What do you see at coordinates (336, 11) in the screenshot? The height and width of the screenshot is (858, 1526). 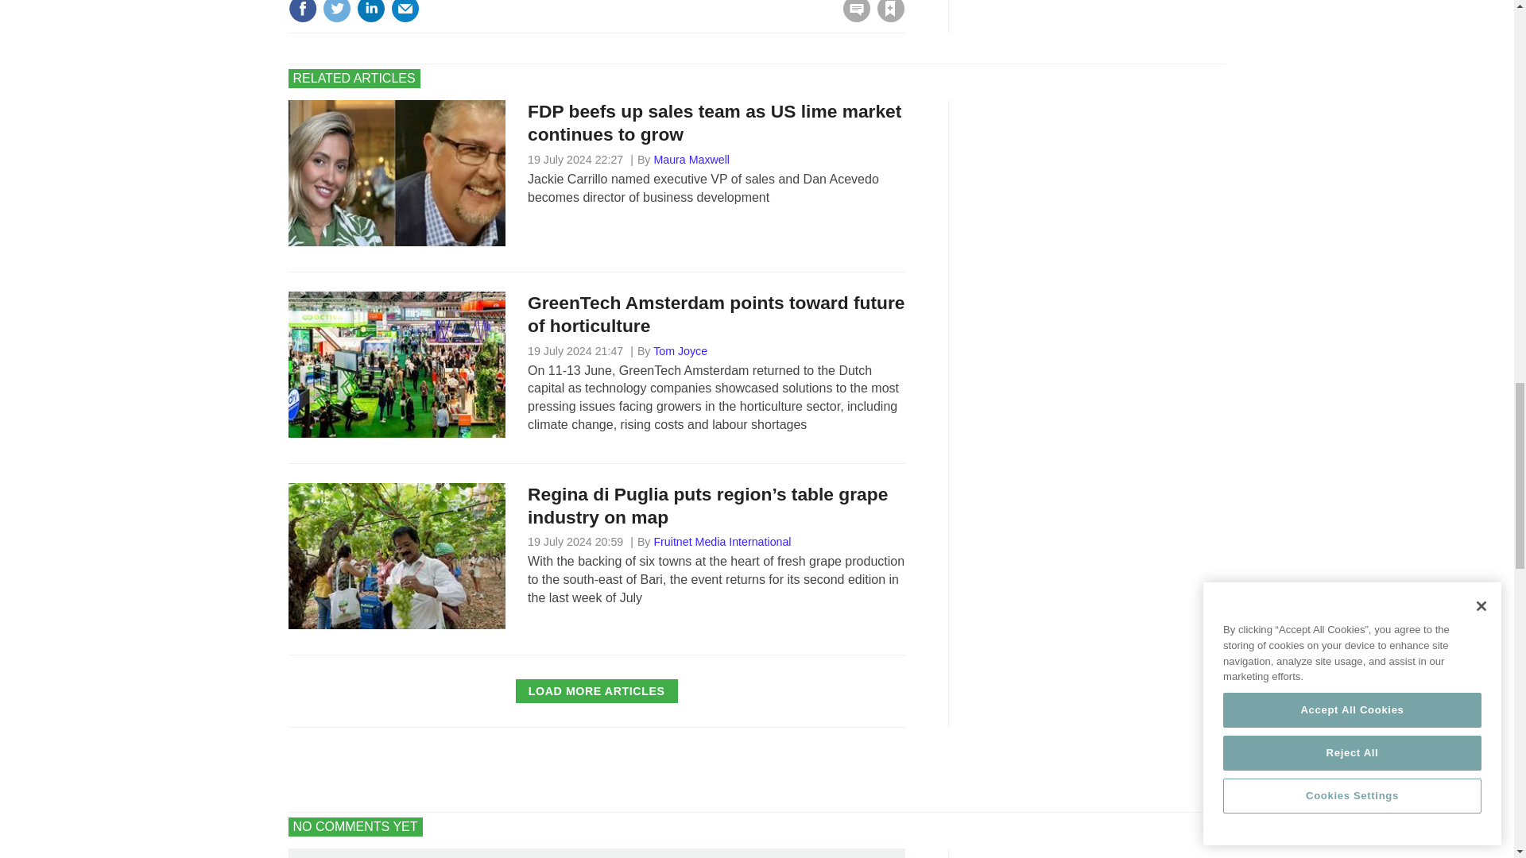 I see `Share this on Twitter` at bounding box center [336, 11].